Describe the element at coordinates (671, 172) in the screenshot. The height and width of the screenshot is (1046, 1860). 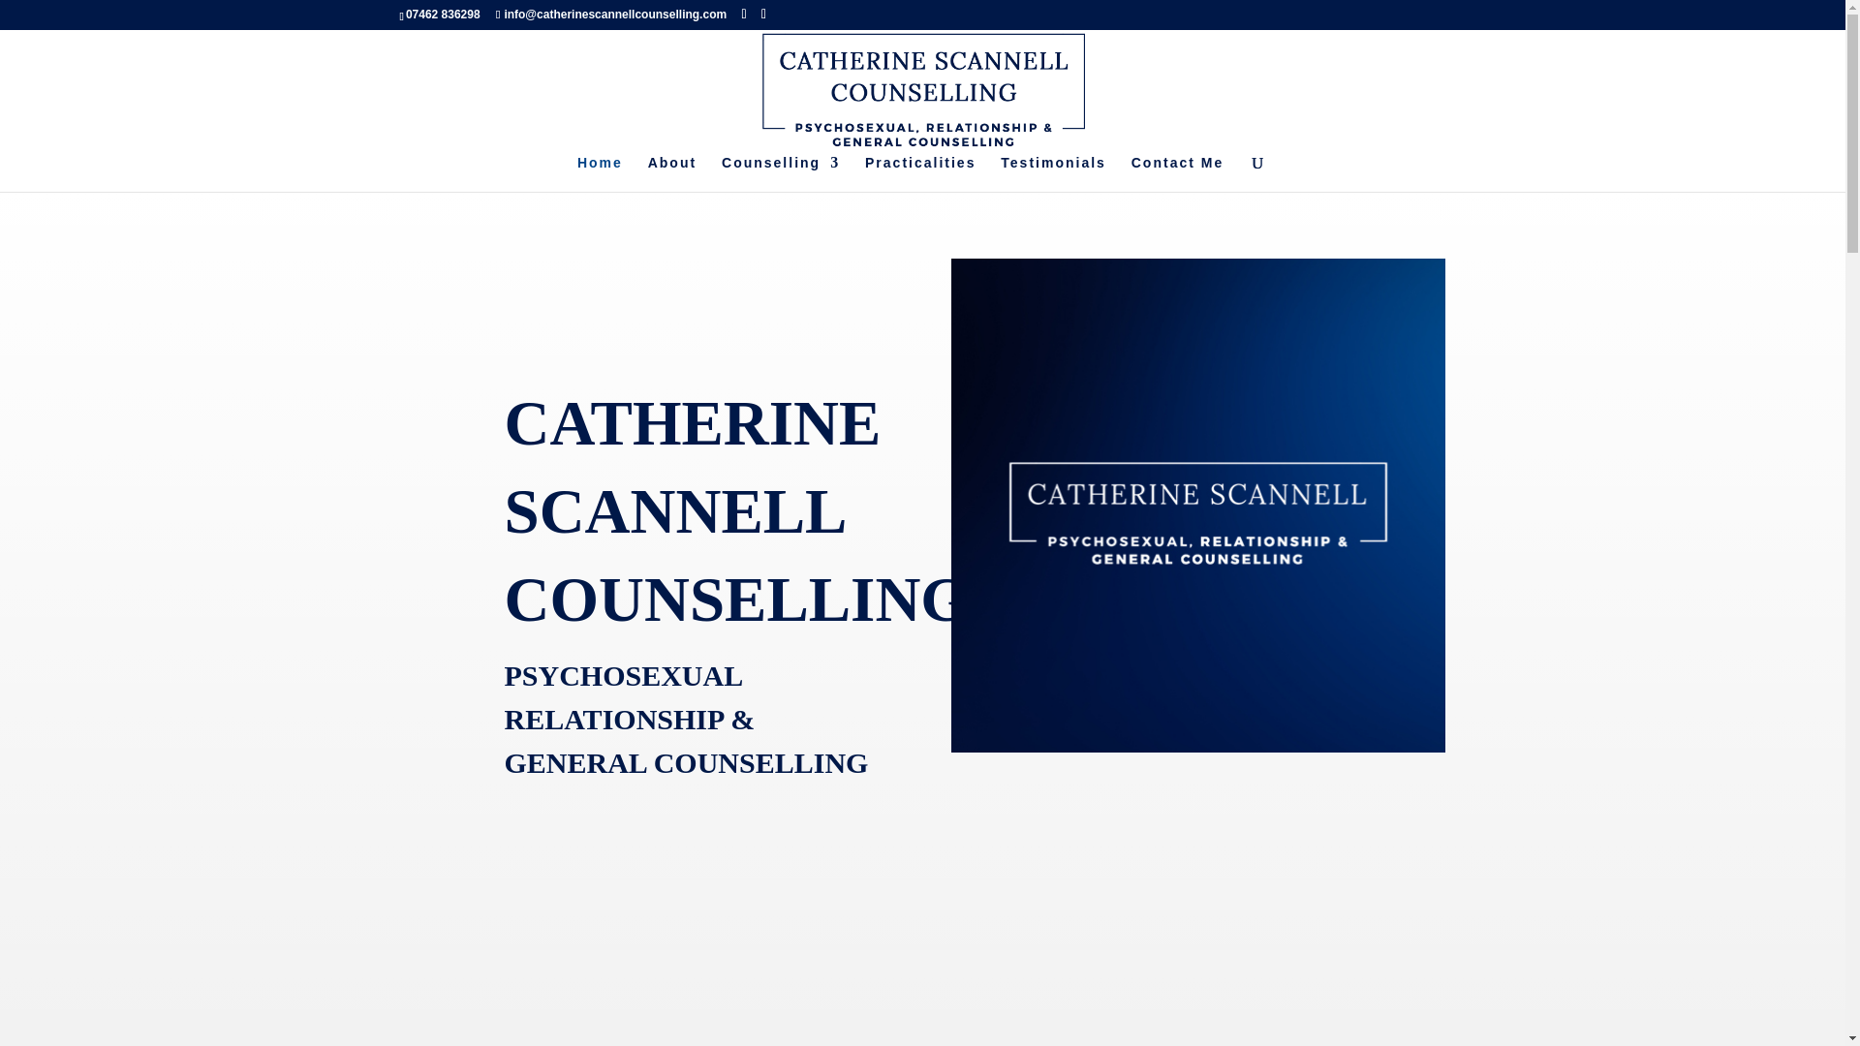
I see `About` at that location.